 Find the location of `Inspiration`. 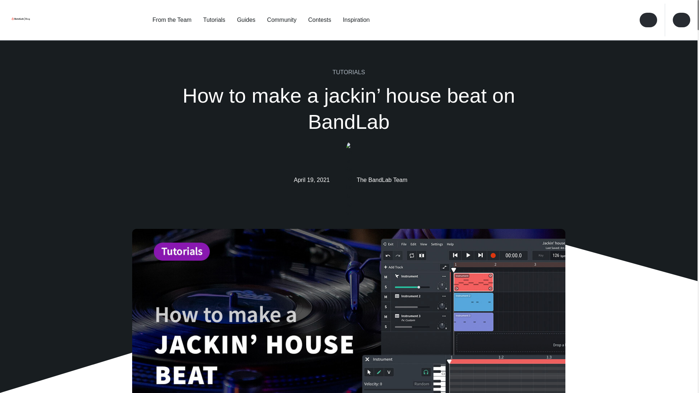

Inspiration is located at coordinates (356, 20).